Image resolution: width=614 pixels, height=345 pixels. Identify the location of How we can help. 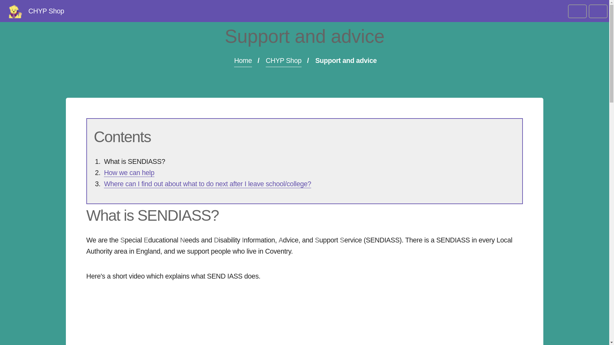
(129, 173).